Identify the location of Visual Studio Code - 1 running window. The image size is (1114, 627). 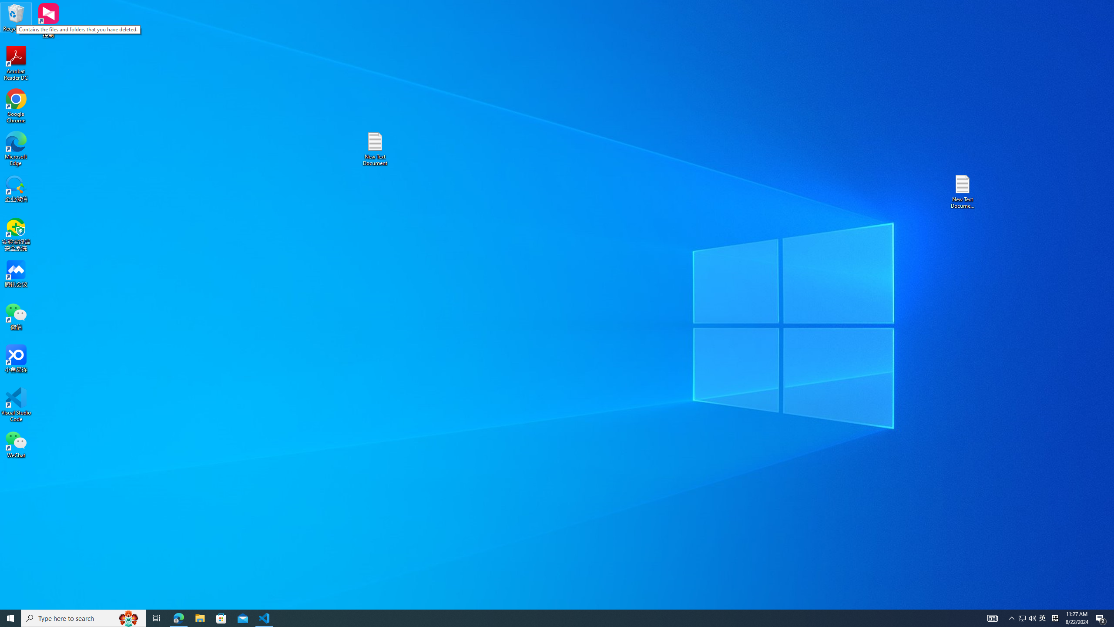
(265, 618).